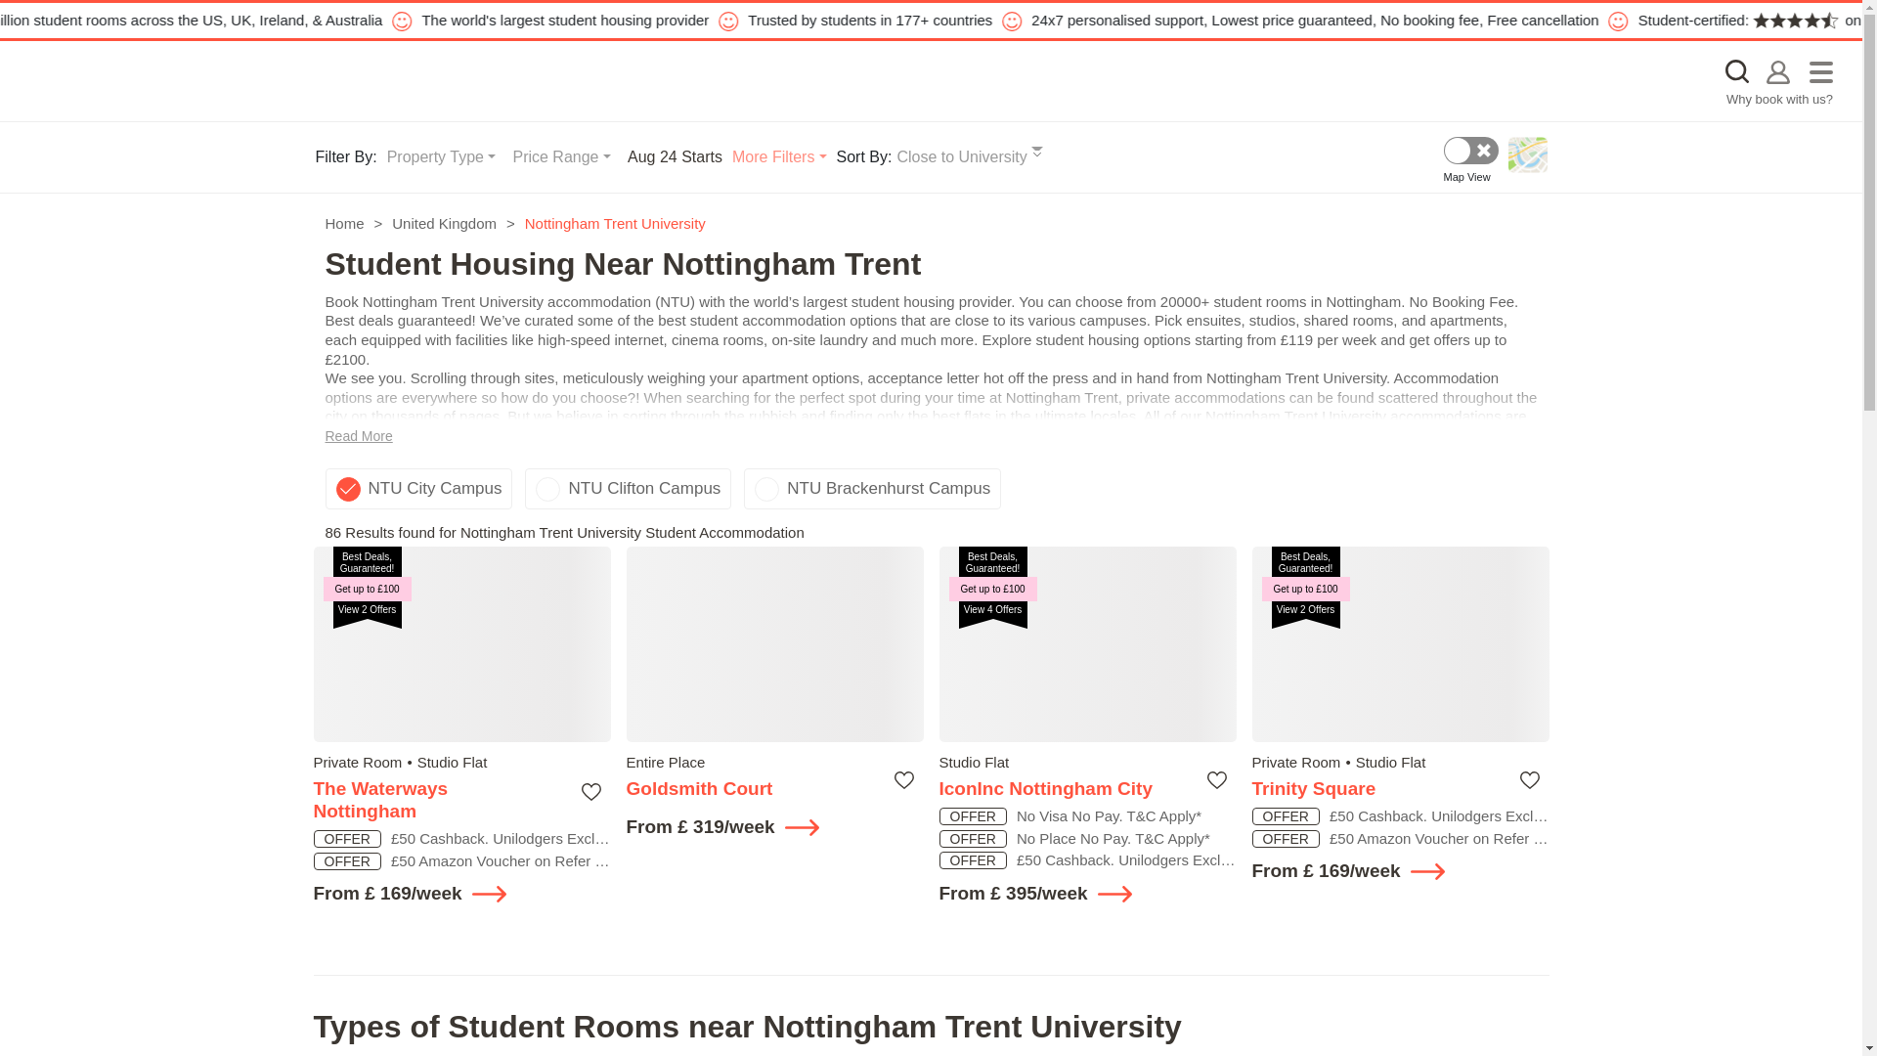 The image size is (1877, 1056). What do you see at coordinates (1777, 71) in the screenshot?
I see `user settings` at bounding box center [1777, 71].